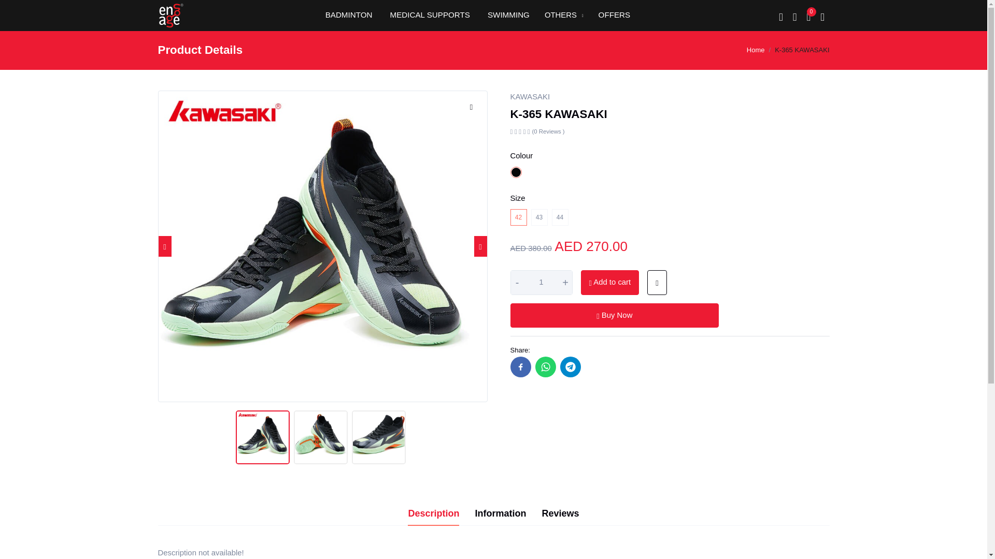  What do you see at coordinates (541, 283) in the screenshot?
I see `1` at bounding box center [541, 283].